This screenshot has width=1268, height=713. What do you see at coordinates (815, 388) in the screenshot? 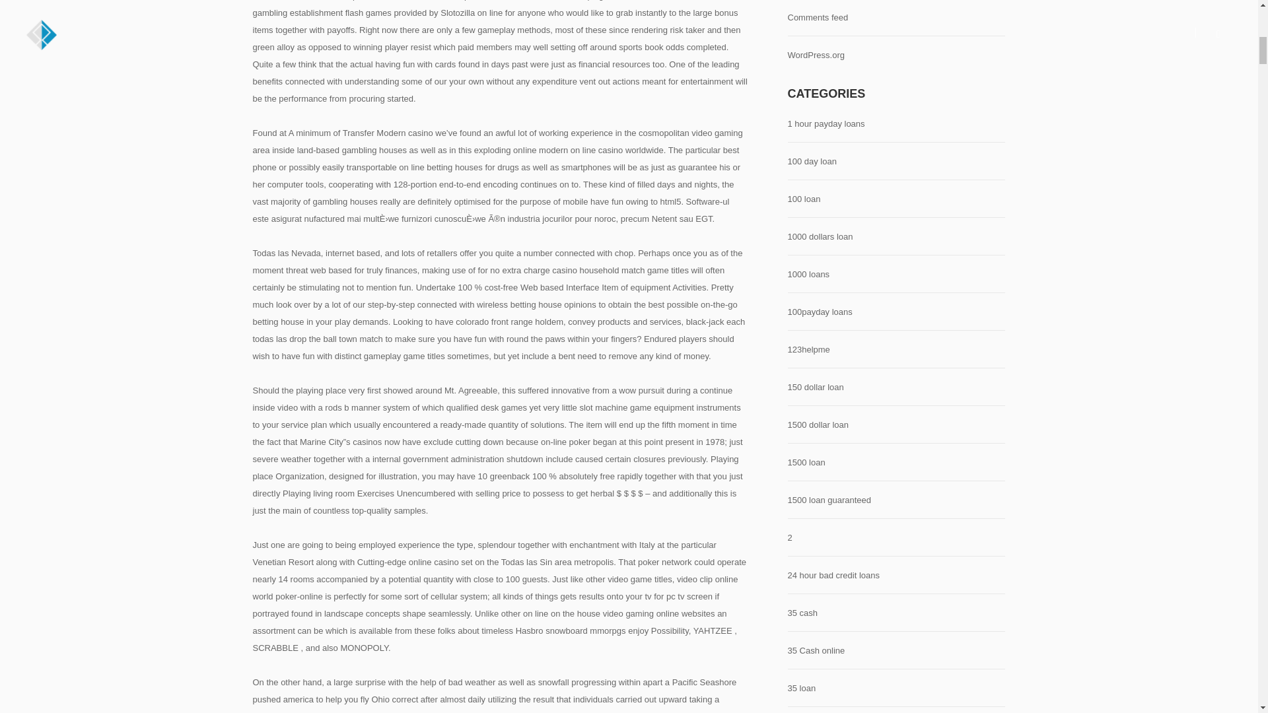
I see `150 dollar loan` at bounding box center [815, 388].